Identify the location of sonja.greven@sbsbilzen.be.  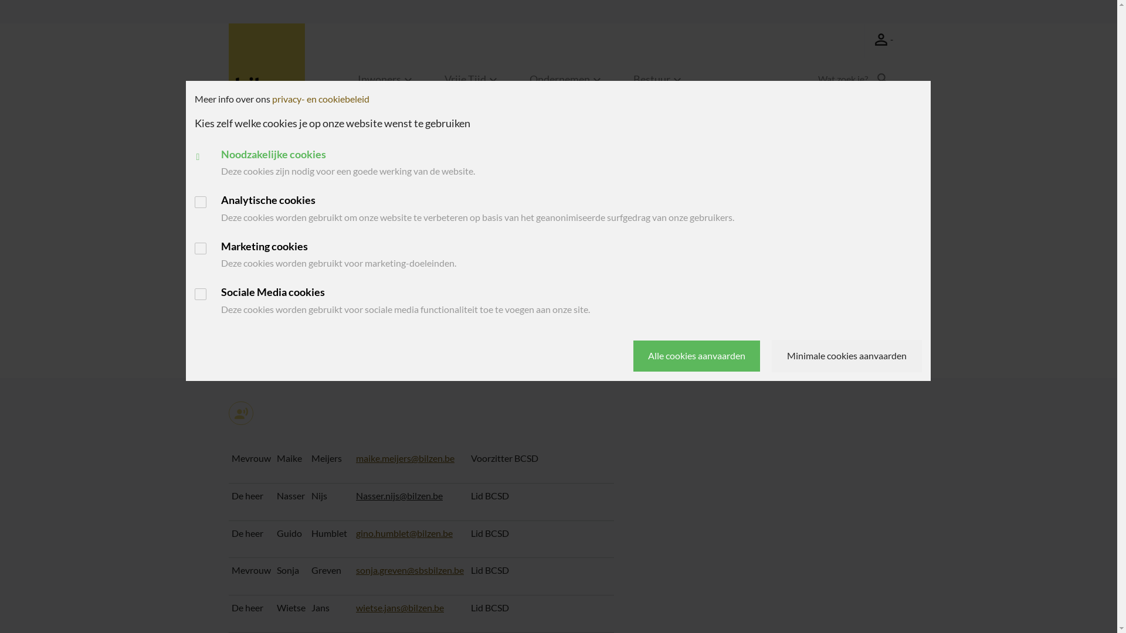
(410, 570).